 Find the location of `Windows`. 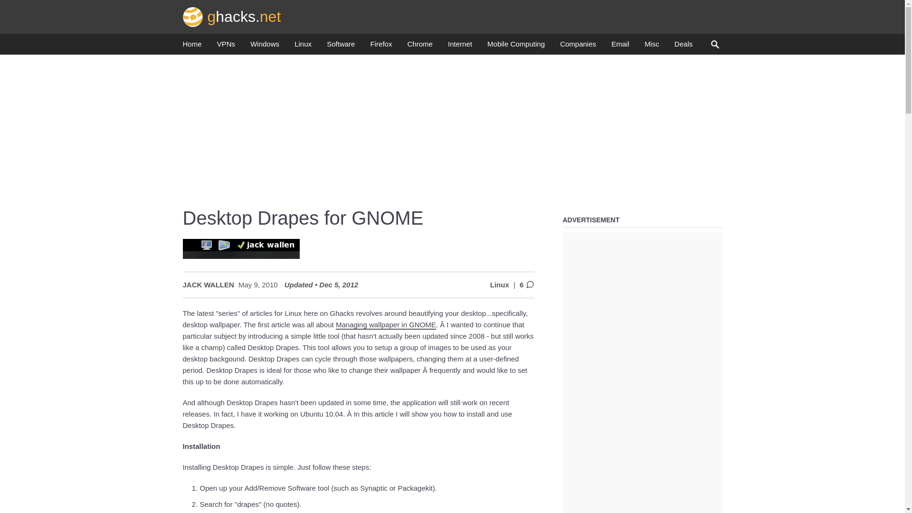

Windows is located at coordinates (264, 47).